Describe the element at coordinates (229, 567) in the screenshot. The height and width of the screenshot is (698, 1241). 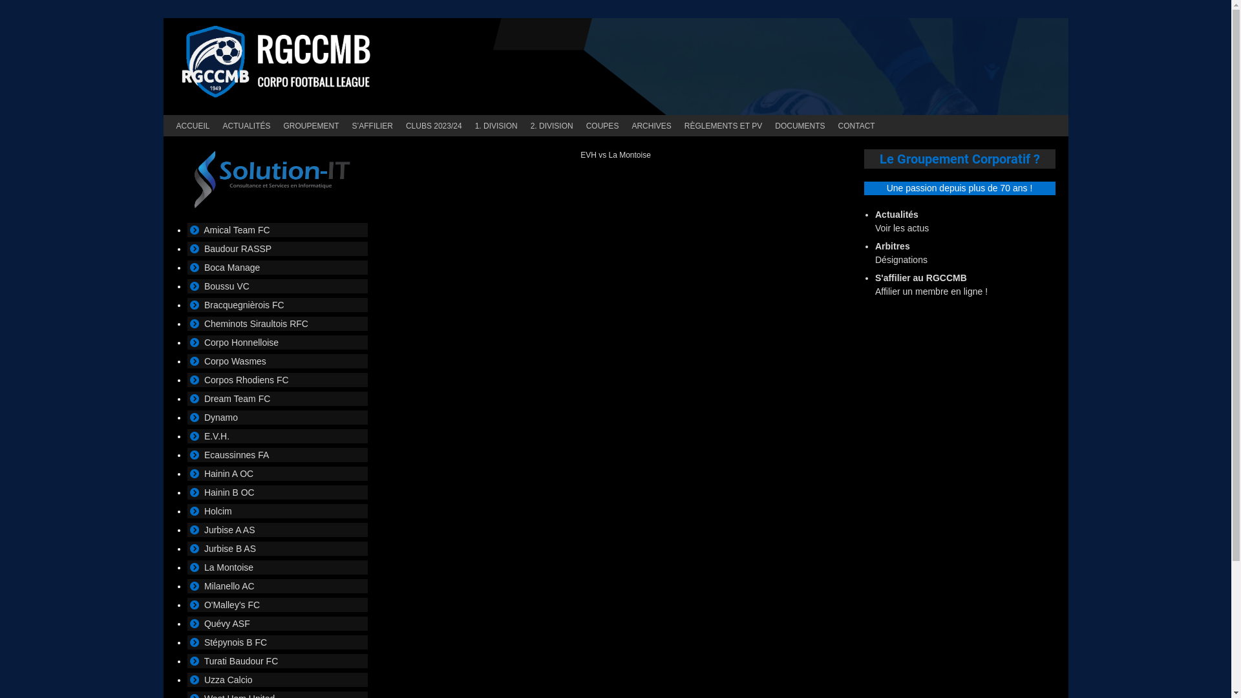
I see `La Montoise` at that location.